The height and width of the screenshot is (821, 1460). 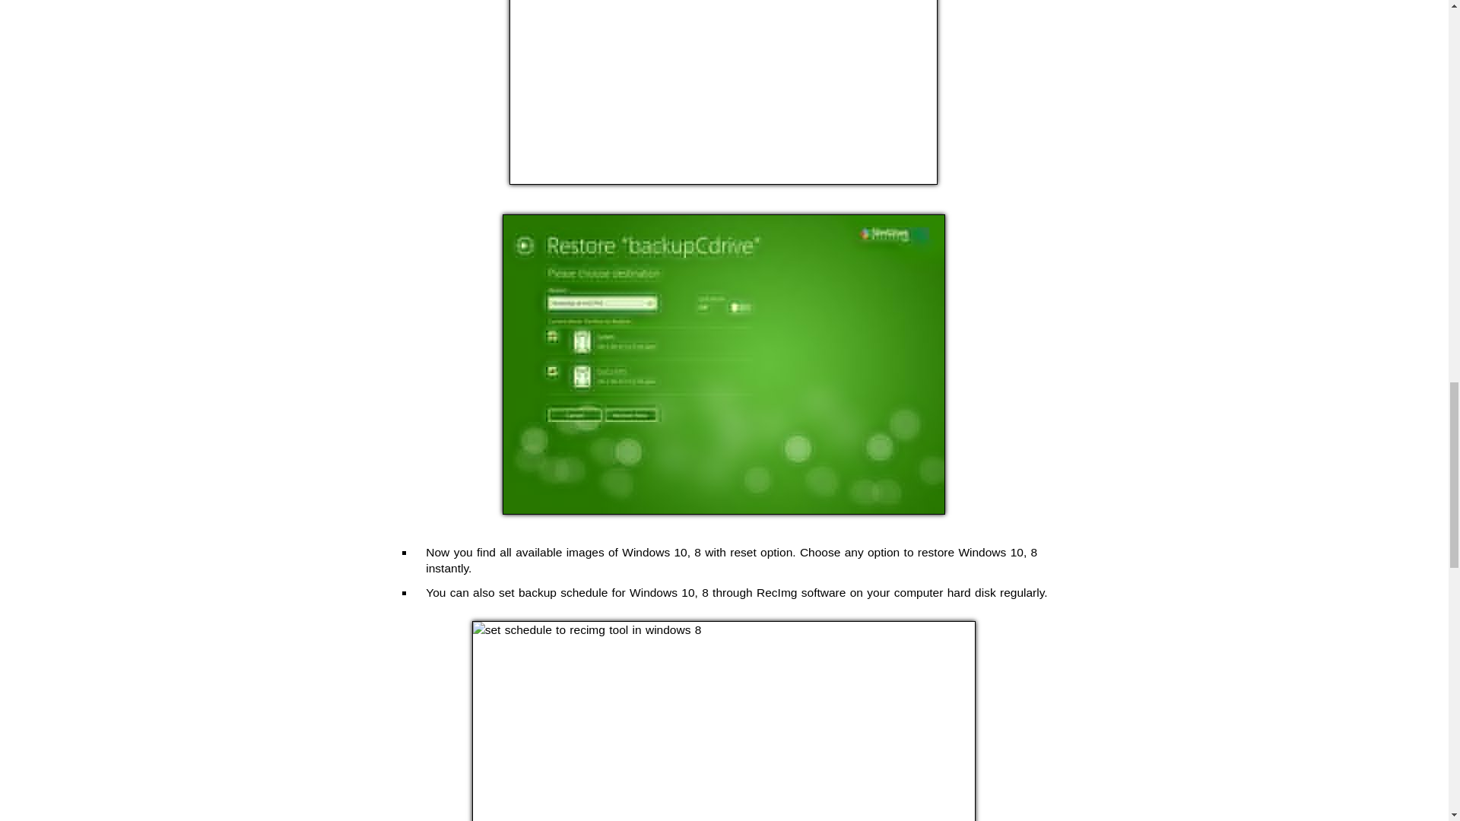 What do you see at coordinates (723, 721) in the screenshot?
I see `set schedule to recimg tool in windows 8` at bounding box center [723, 721].